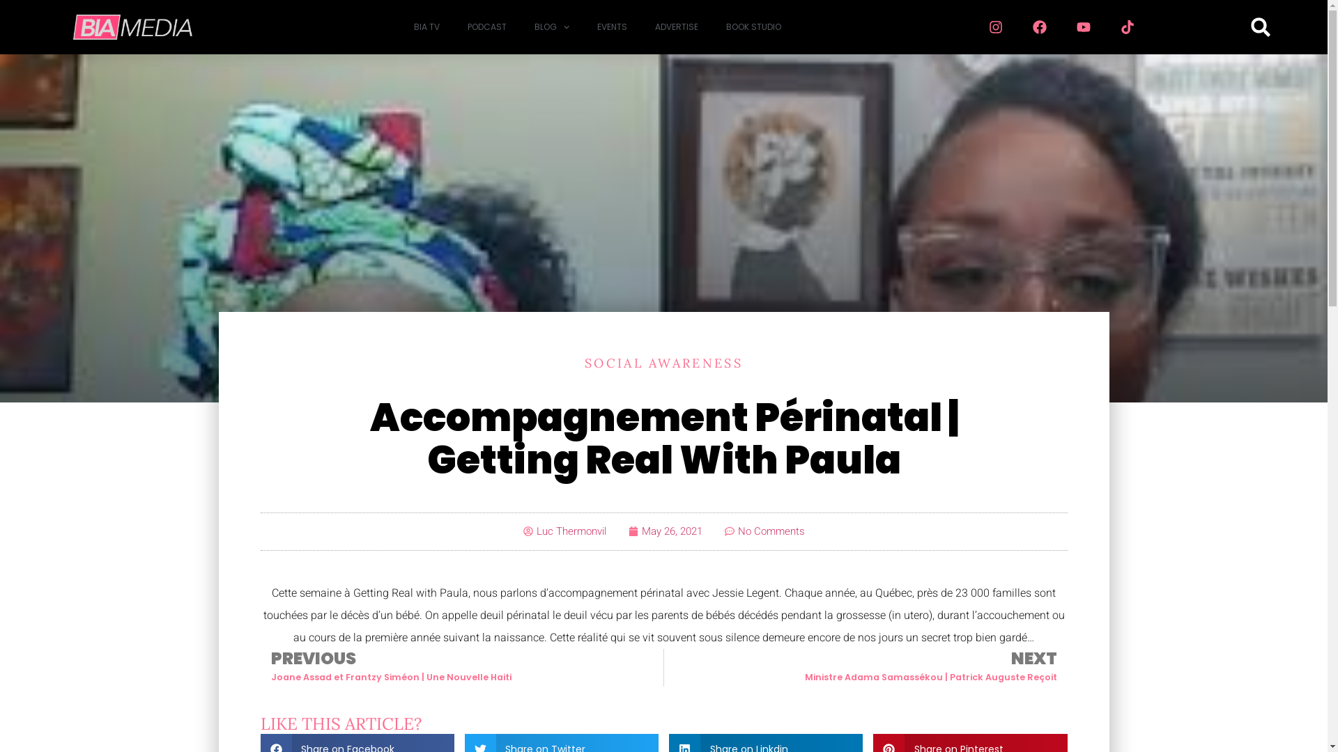 This screenshot has height=752, width=1338. What do you see at coordinates (663, 363) in the screenshot?
I see `SOCIAL AWARENESS` at bounding box center [663, 363].